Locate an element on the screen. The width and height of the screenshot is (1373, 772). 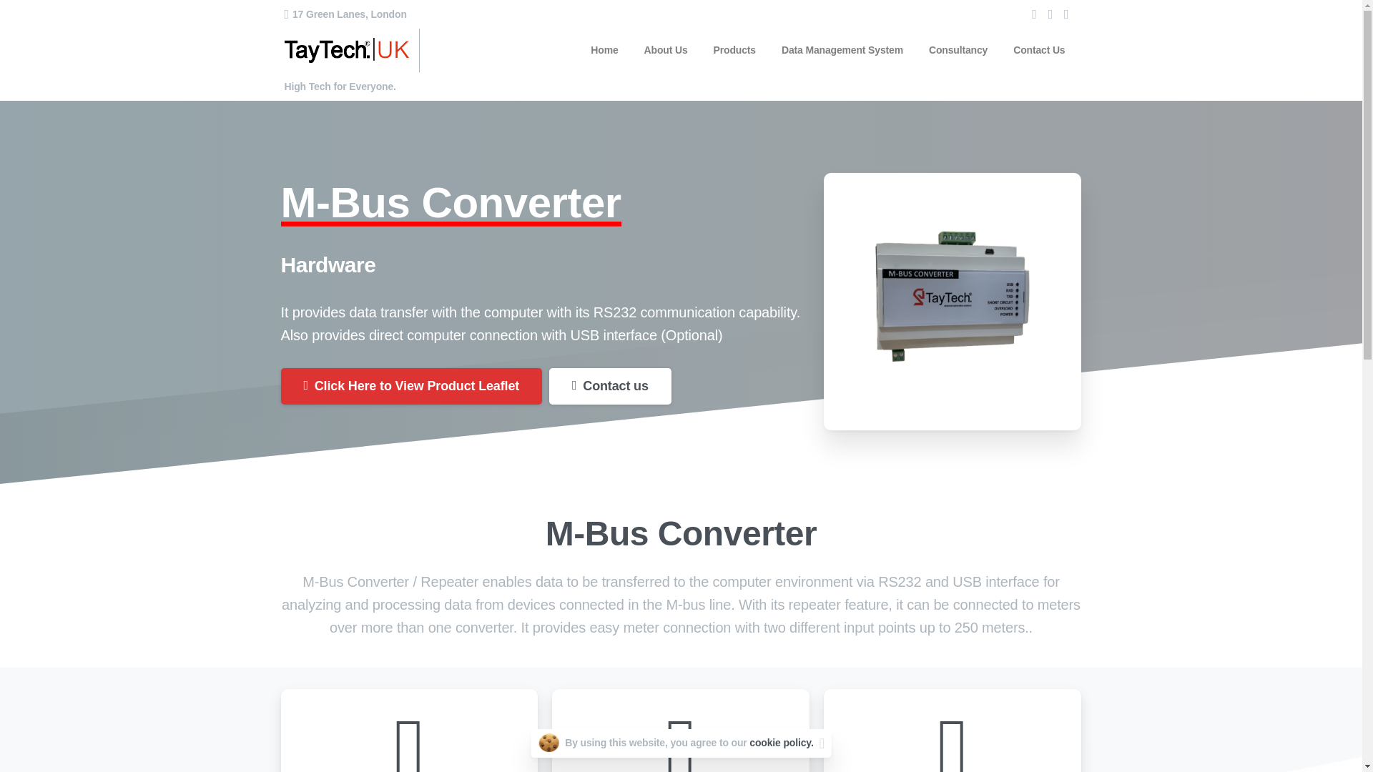
No-Code Platform is located at coordinates (748, 598).